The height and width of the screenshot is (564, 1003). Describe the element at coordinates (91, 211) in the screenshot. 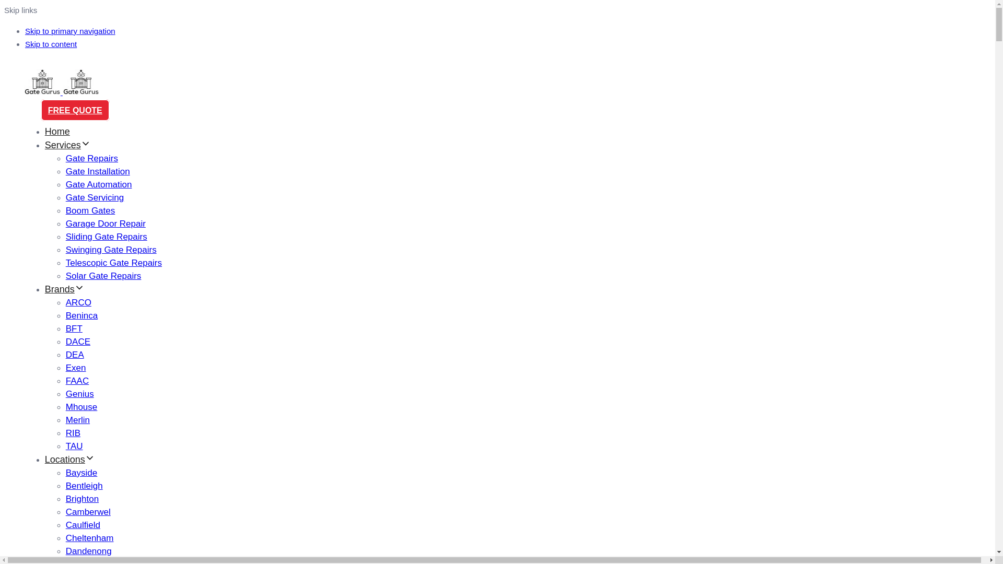

I see `Boom Gates` at that location.